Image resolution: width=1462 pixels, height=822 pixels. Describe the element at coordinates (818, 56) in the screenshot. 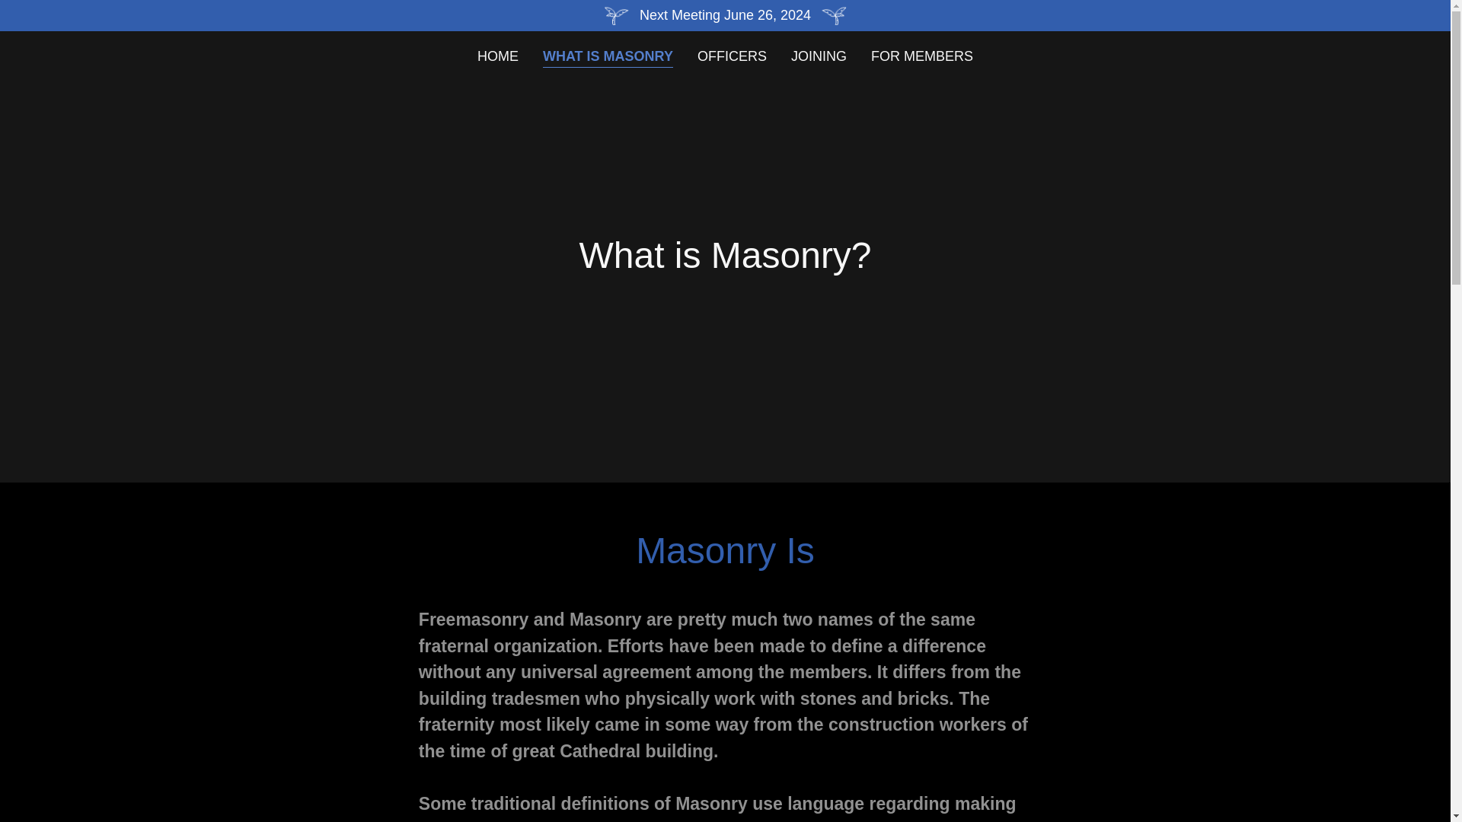

I see `JOINING` at that location.